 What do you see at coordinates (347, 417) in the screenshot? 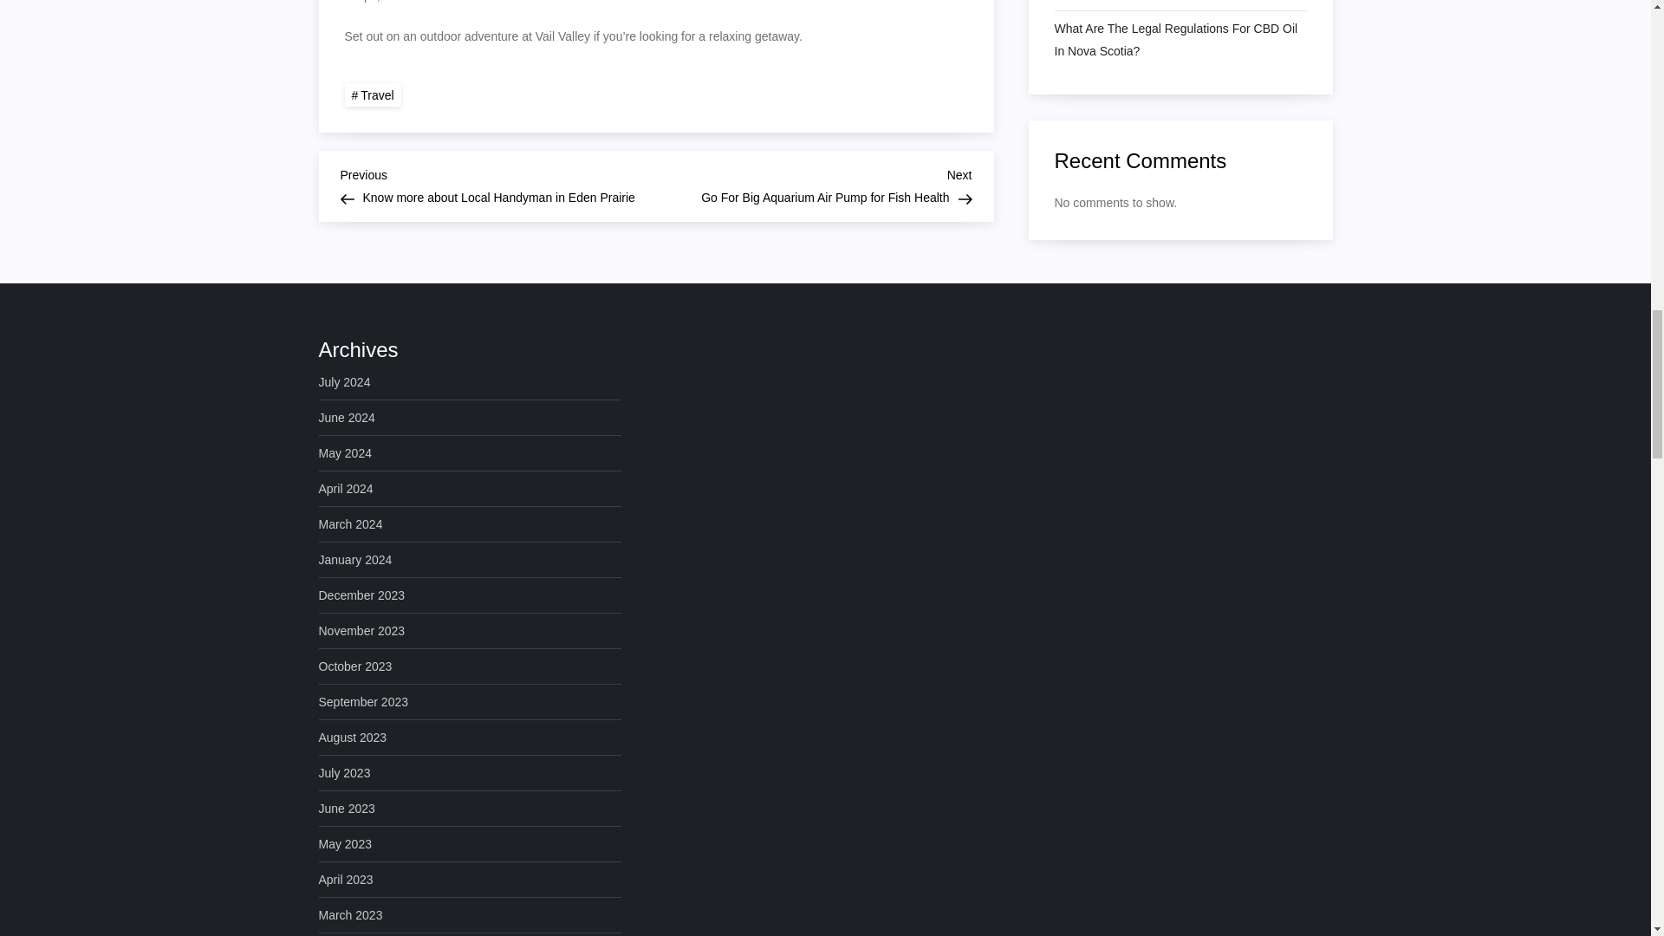
I see `June 2024` at bounding box center [347, 417].